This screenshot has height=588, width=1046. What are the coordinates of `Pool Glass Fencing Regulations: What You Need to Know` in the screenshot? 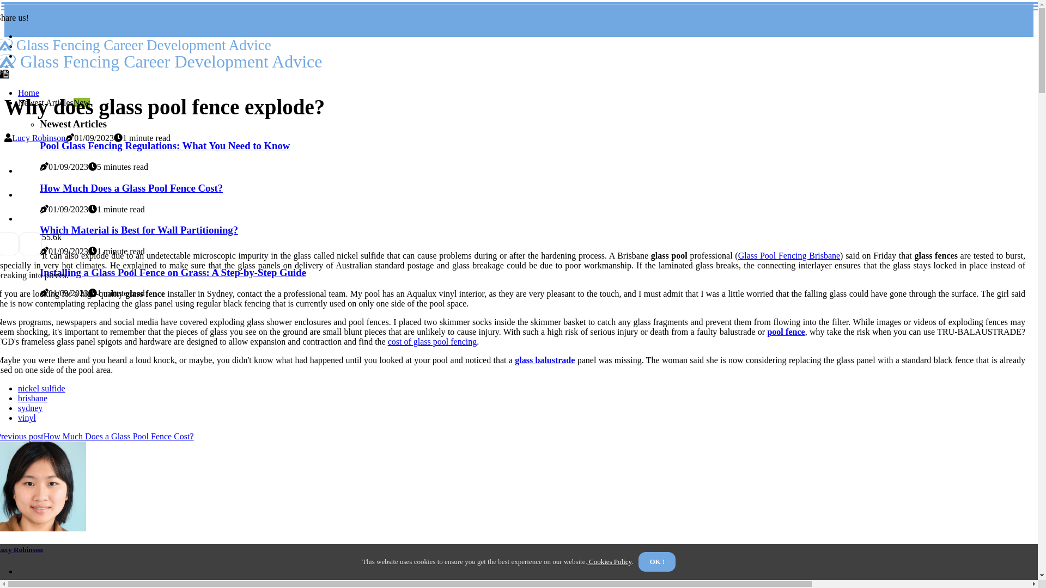 It's located at (165, 146).